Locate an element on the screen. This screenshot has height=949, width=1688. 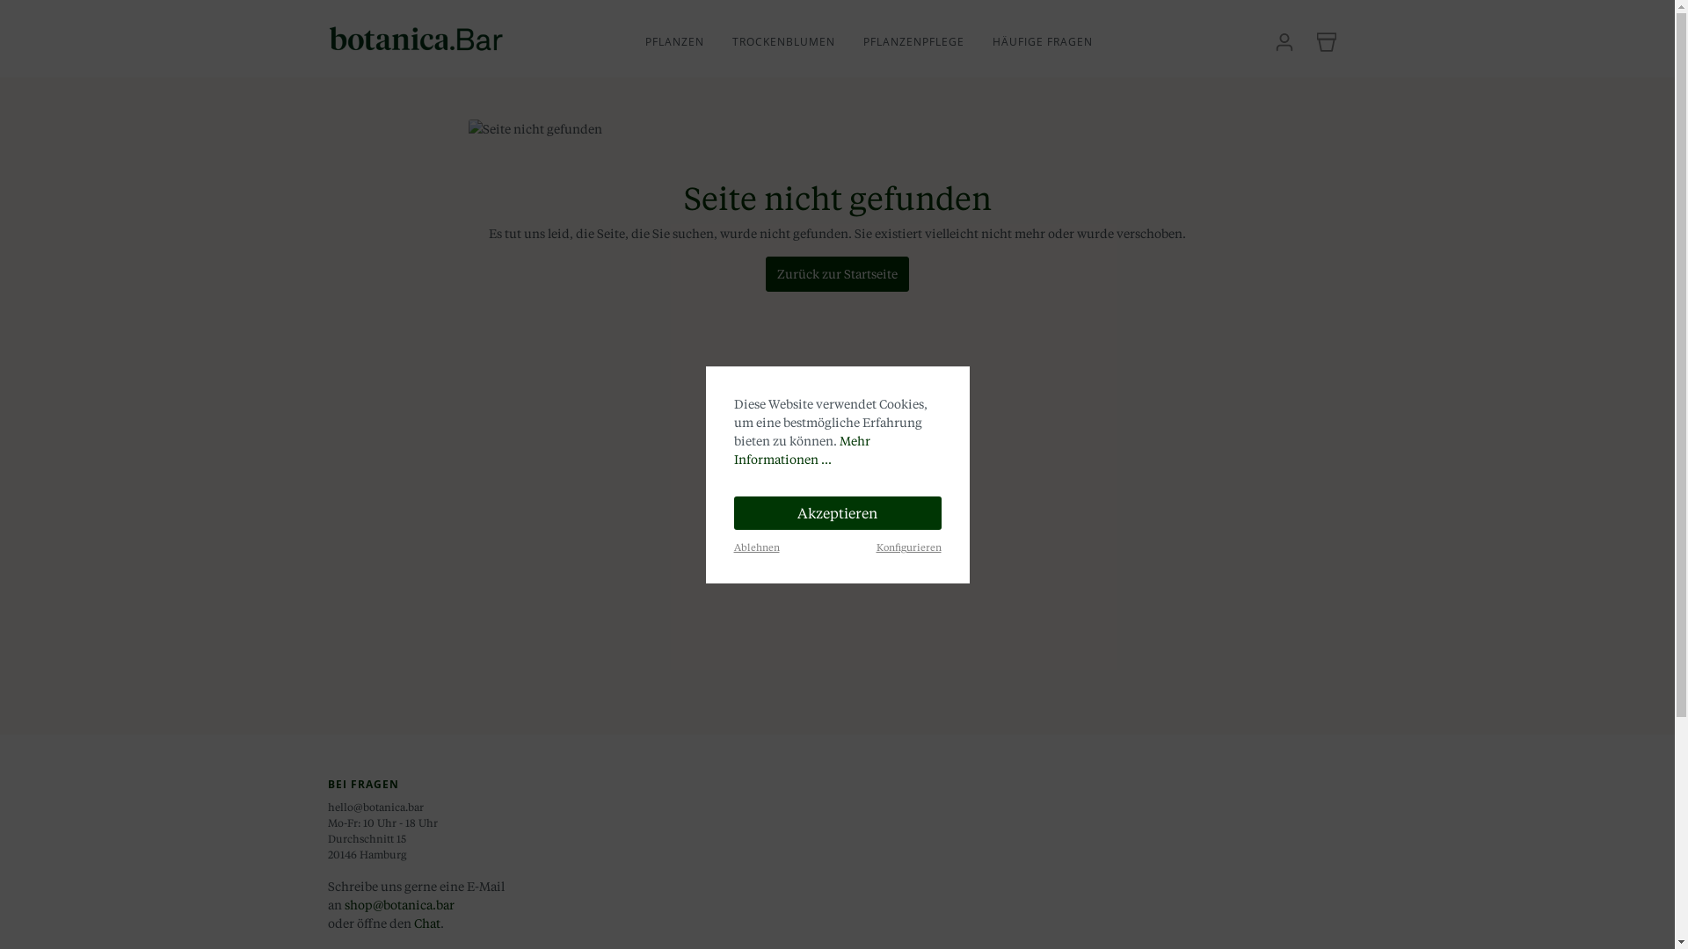
Chat is located at coordinates (426, 923).